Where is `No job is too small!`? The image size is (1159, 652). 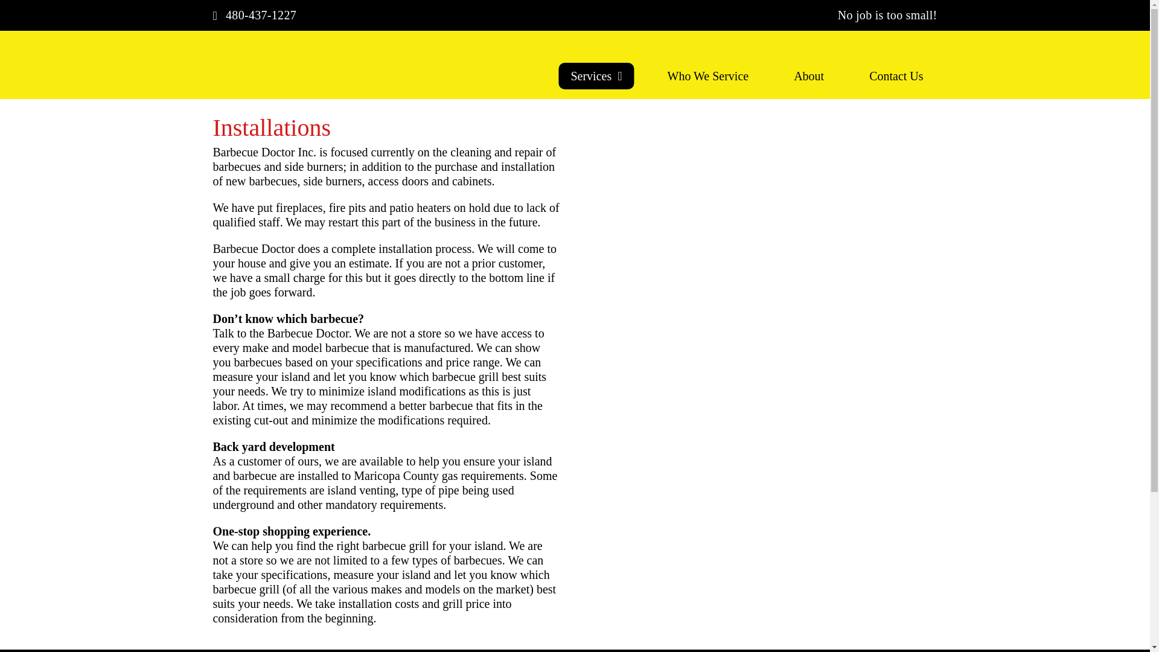 No job is too small! is located at coordinates (879, 15).